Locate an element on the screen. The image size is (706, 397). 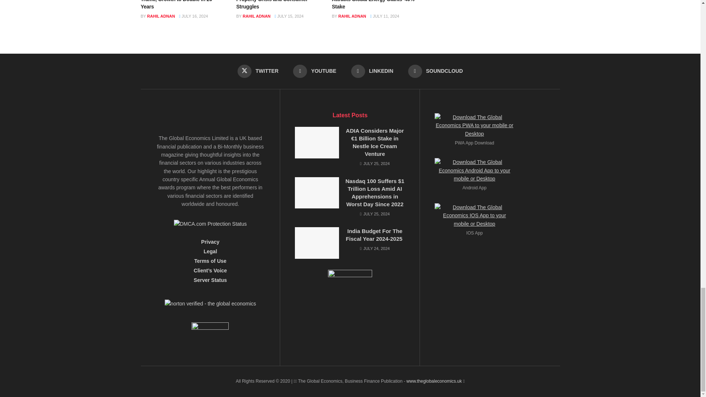
Norton Verified is located at coordinates (210, 306).